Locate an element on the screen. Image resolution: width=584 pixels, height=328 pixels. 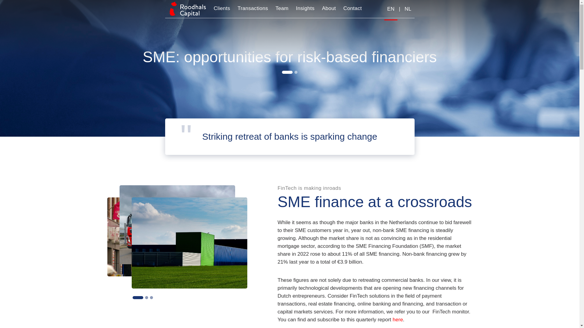
here is located at coordinates (398, 319).